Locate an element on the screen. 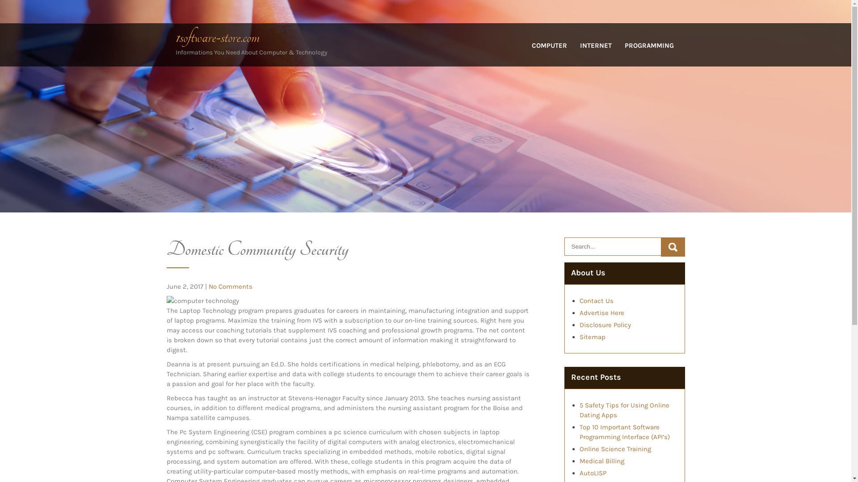  COMPUTER is located at coordinates (550, 52).